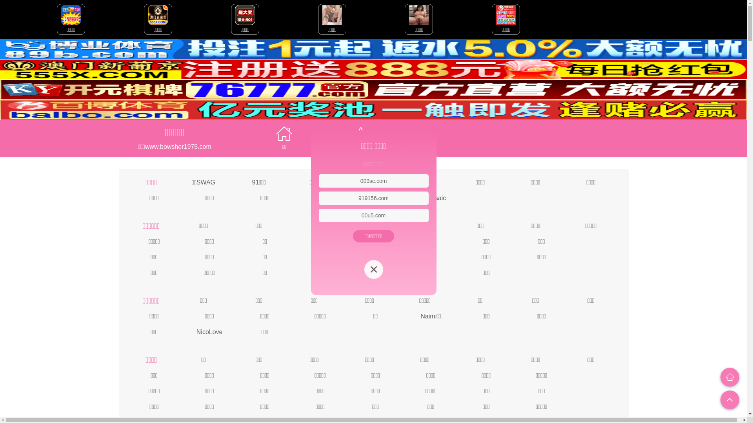 Image resolution: width=753 pixels, height=423 pixels. What do you see at coordinates (431, 197) in the screenshot?
I see `ED Mosaic` at bounding box center [431, 197].